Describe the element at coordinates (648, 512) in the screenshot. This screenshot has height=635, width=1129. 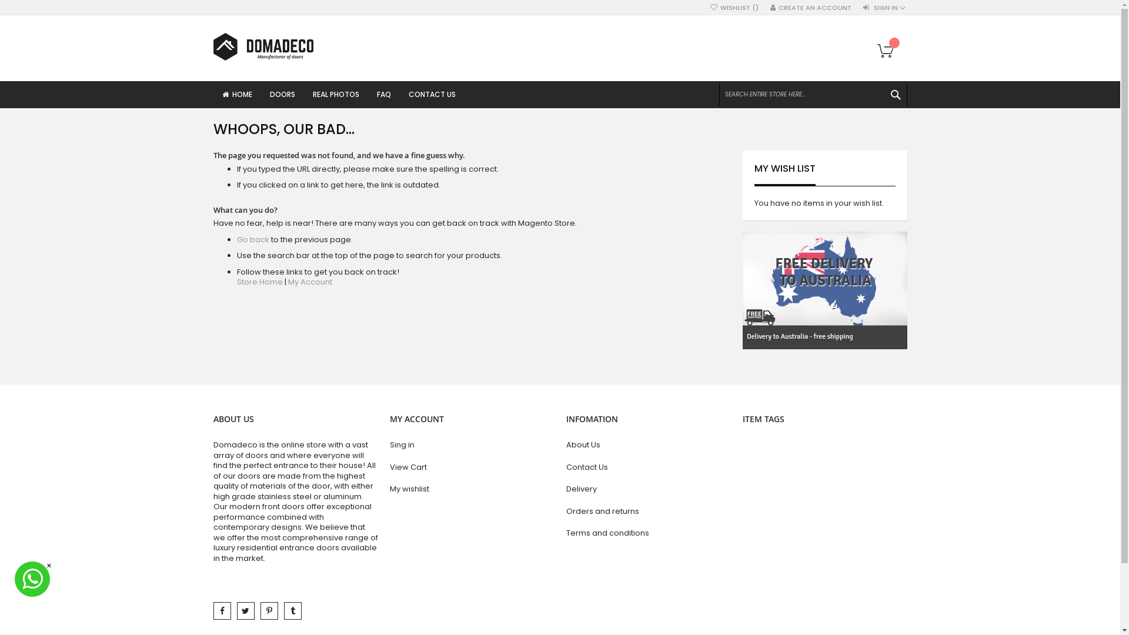
I see `Orders and returns` at that location.